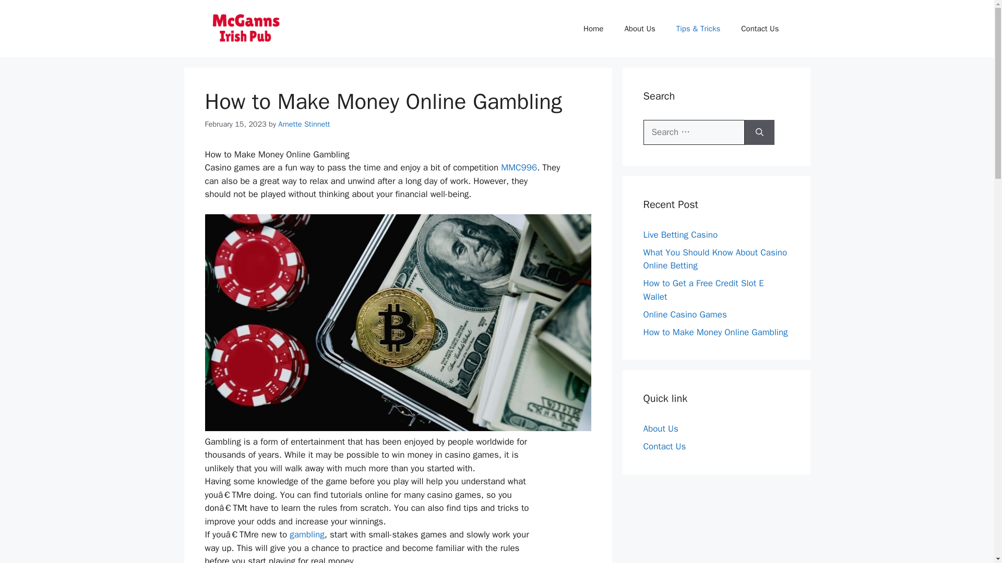 The image size is (1002, 563). I want to click on Search for:, so click(694, 132).